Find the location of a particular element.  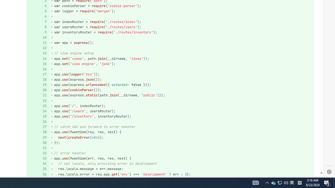

28 is located at coordinates (37, 132).